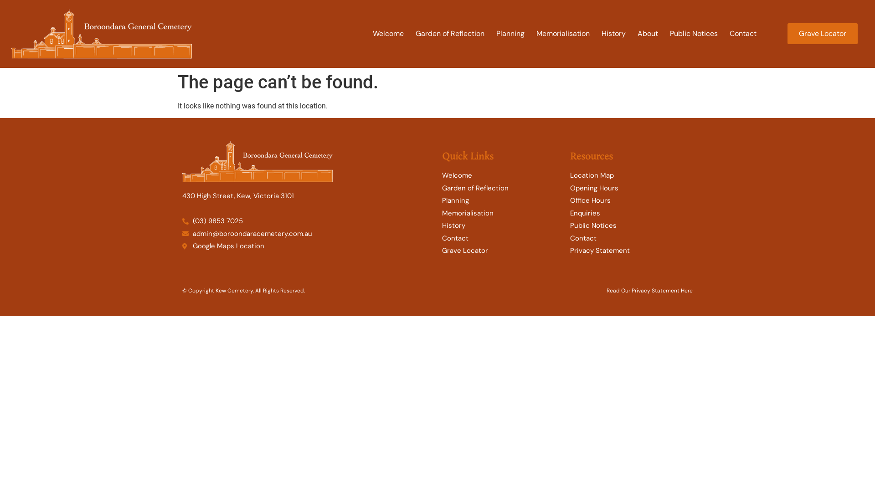  Describe the element at coordinates (450, 34) in the screenshot. I see `Garden of Reflection` at that location.